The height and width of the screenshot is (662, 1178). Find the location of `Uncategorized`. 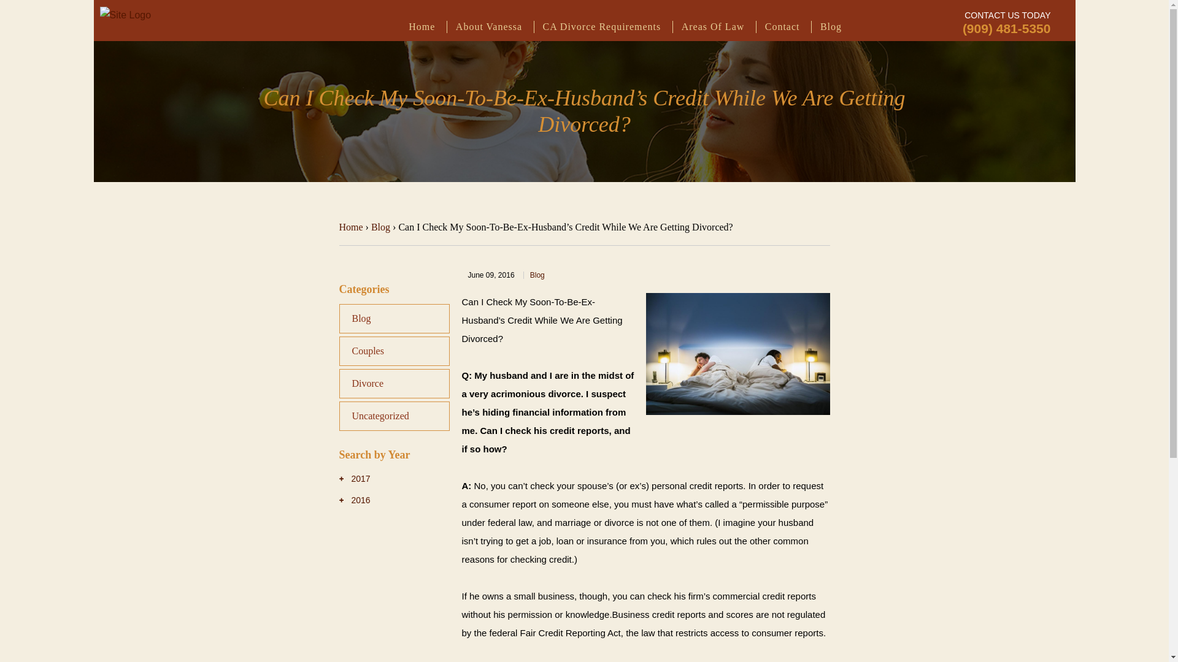

Uncategorized is located at coordinates (394, 416).